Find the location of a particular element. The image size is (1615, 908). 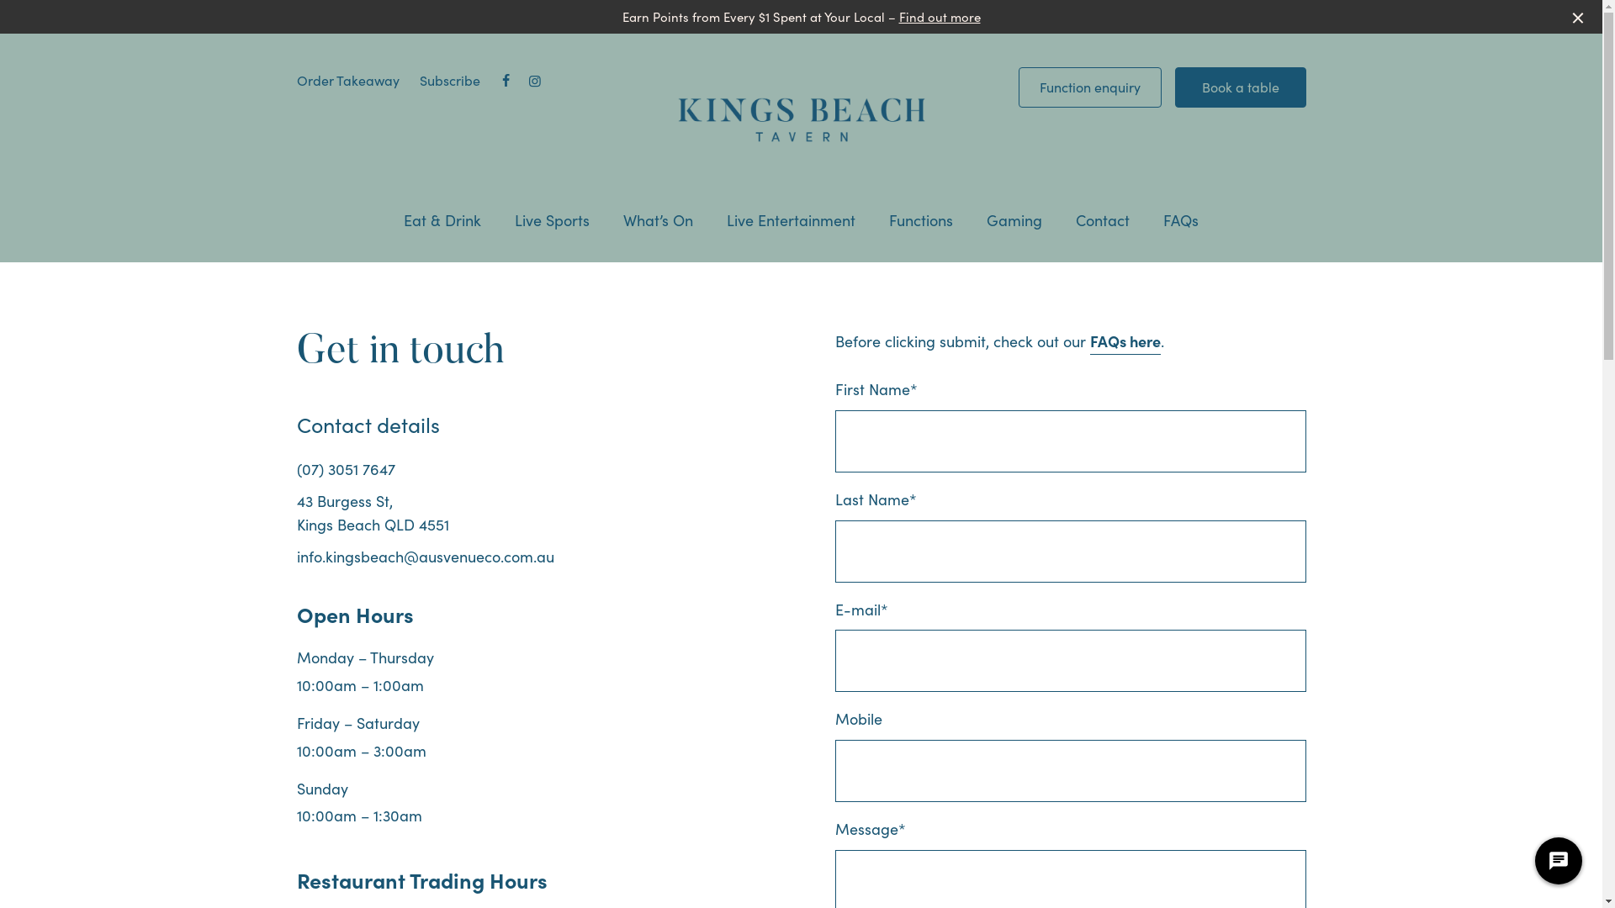

43 Burgess St,
Kings Beach QLD 4551 is located at coordinates (372, 513).